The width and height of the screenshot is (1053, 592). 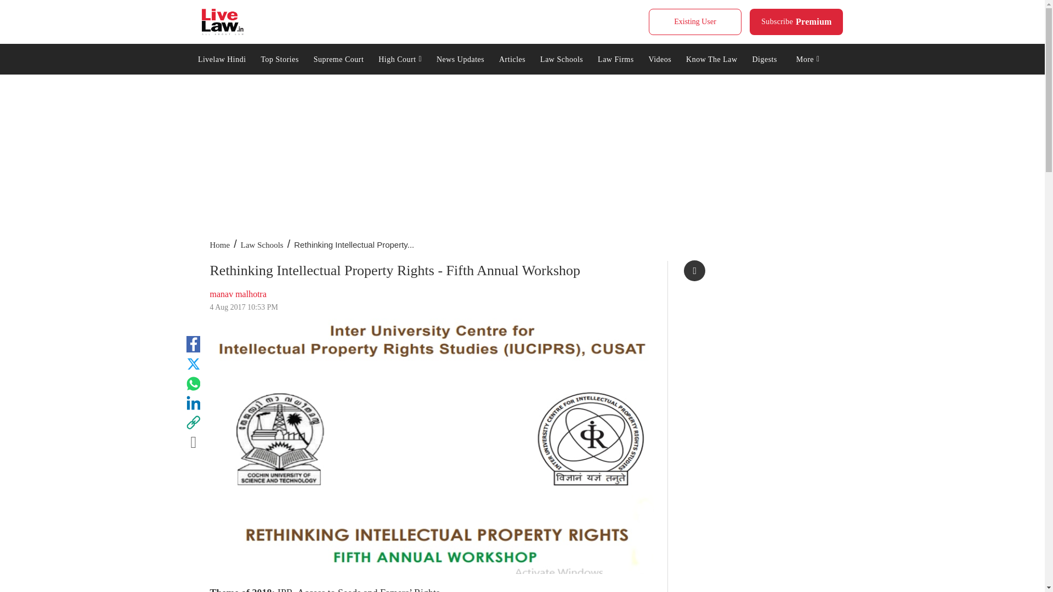 What do you see at coordinates (280, 58) in the screenshot?
I see `Existing User` at bounding box center [280, 58].